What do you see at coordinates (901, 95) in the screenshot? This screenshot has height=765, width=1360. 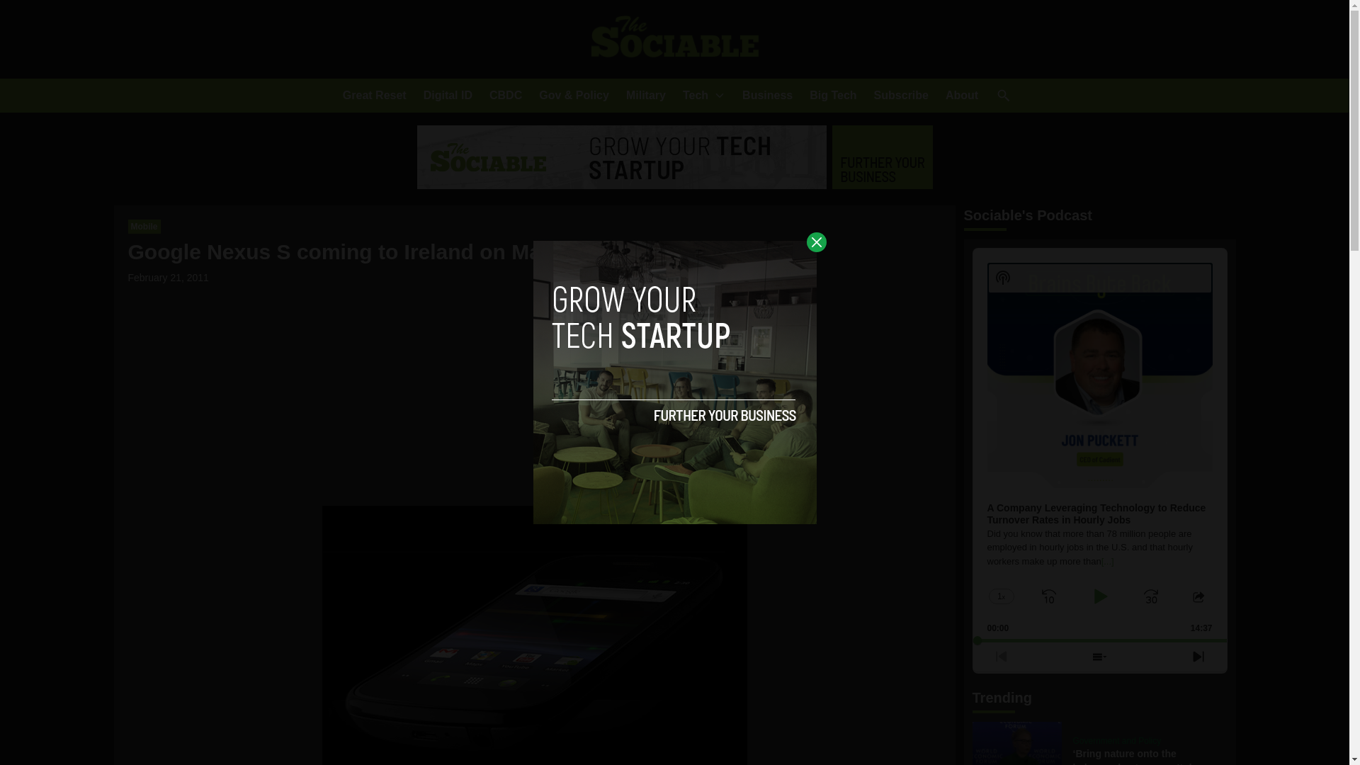 I see `Subscribe` at bounding box center [901, 95].